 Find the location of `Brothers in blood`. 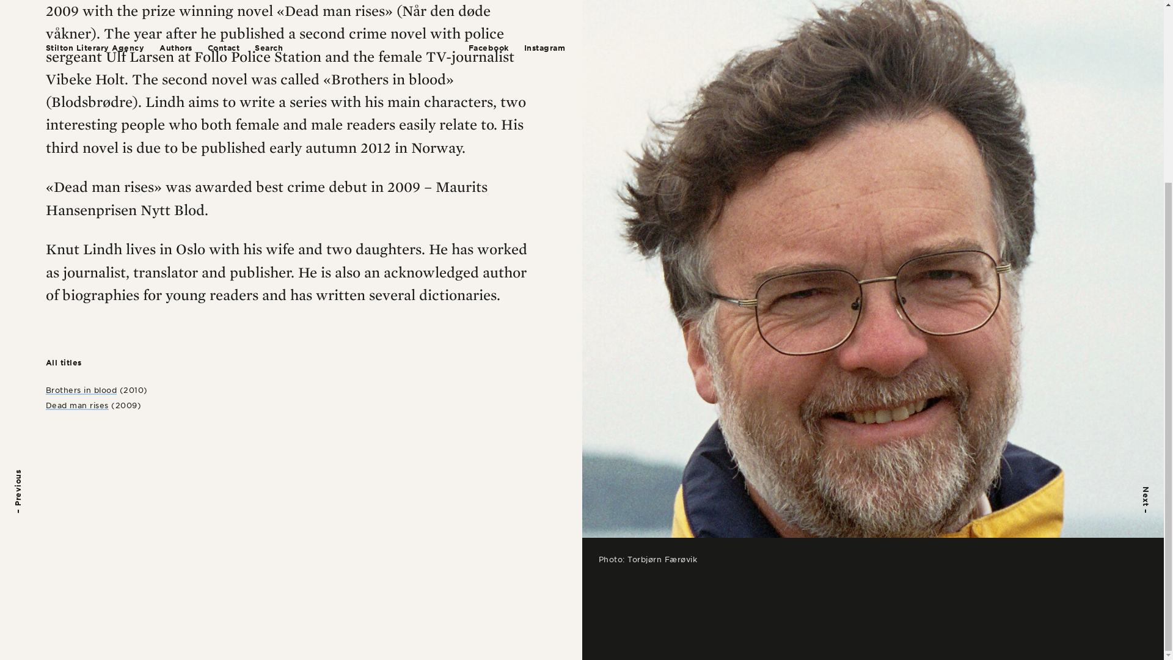

Brothers in blood is located at coordinates (81, 390).